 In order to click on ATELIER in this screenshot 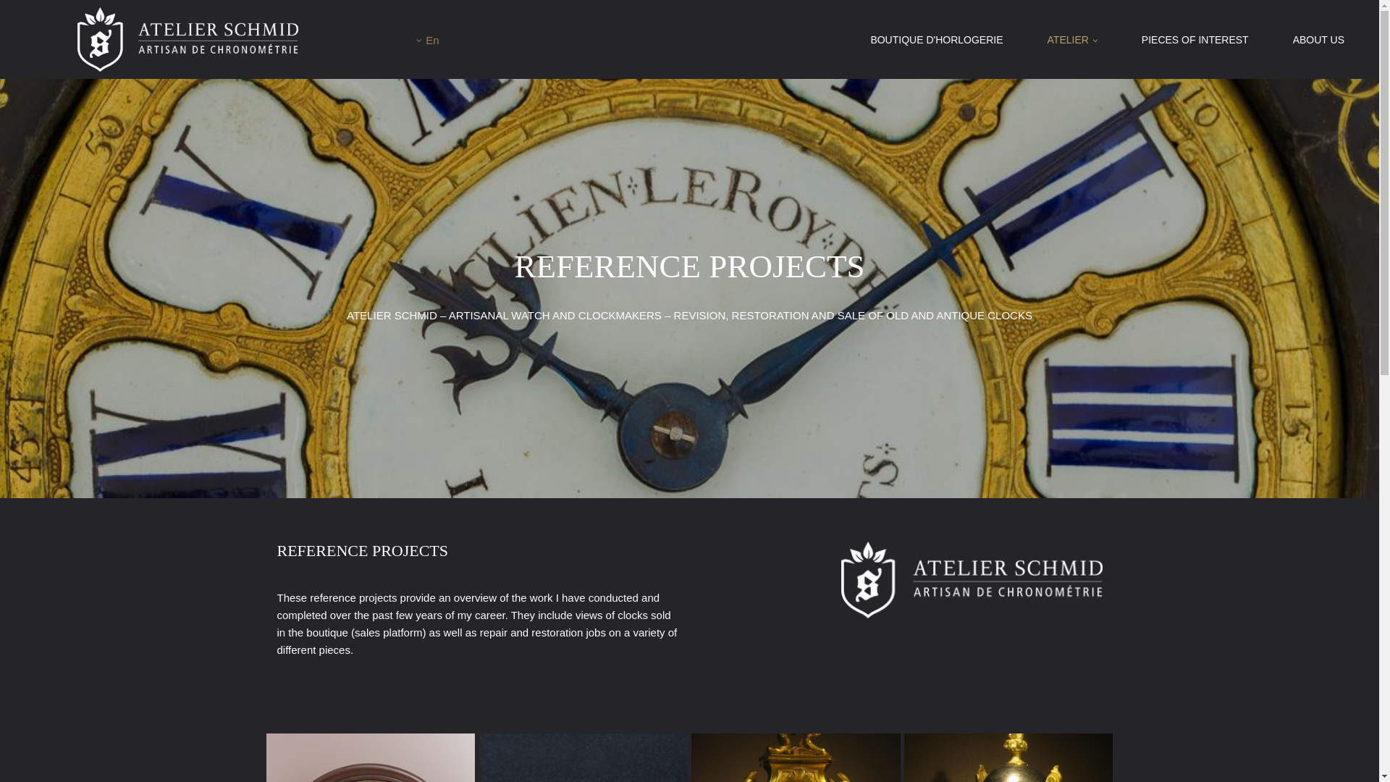, I will do `click(1073, 40)`.